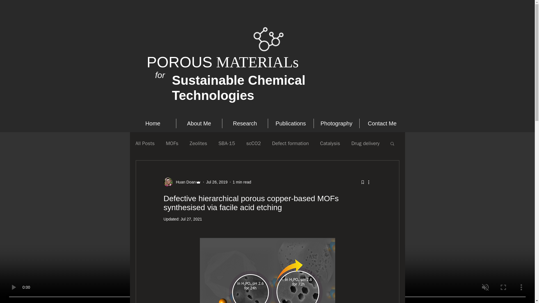  I want to click on Defect formation, so click(290, 143).